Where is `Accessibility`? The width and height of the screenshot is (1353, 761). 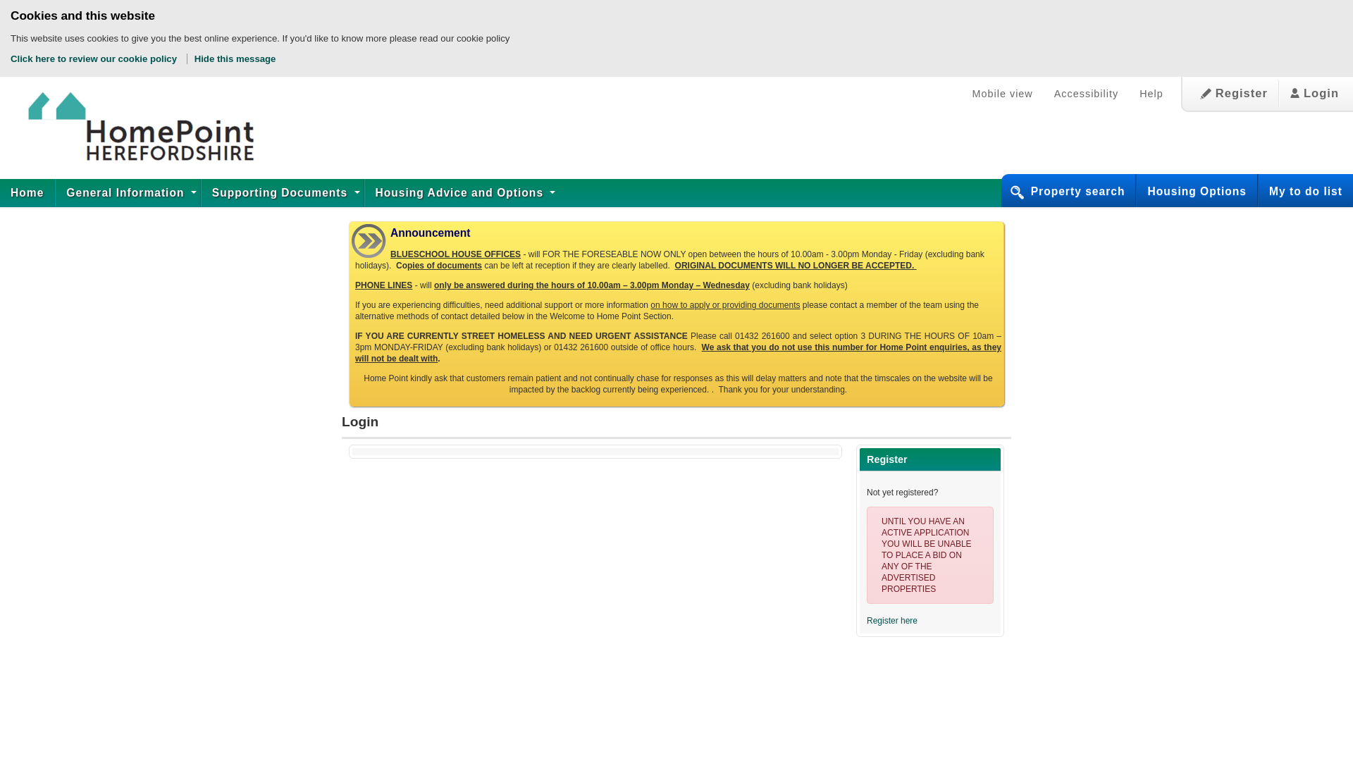 Accessibility is located at coordinates (1085, 94).